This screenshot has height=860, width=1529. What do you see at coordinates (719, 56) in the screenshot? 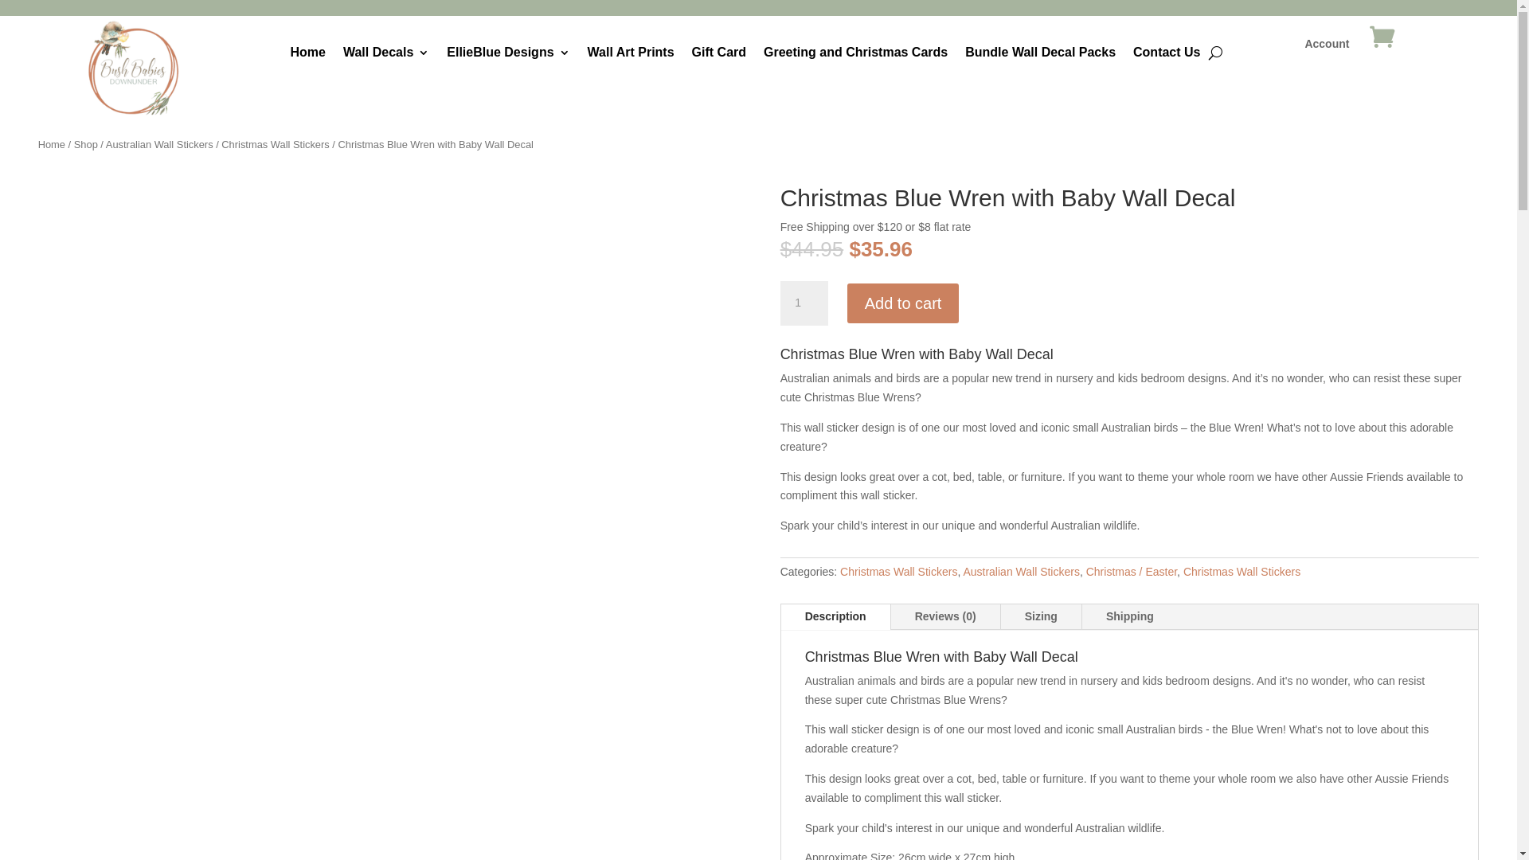
I see `Gift Card` at bounding box center [719, 56].